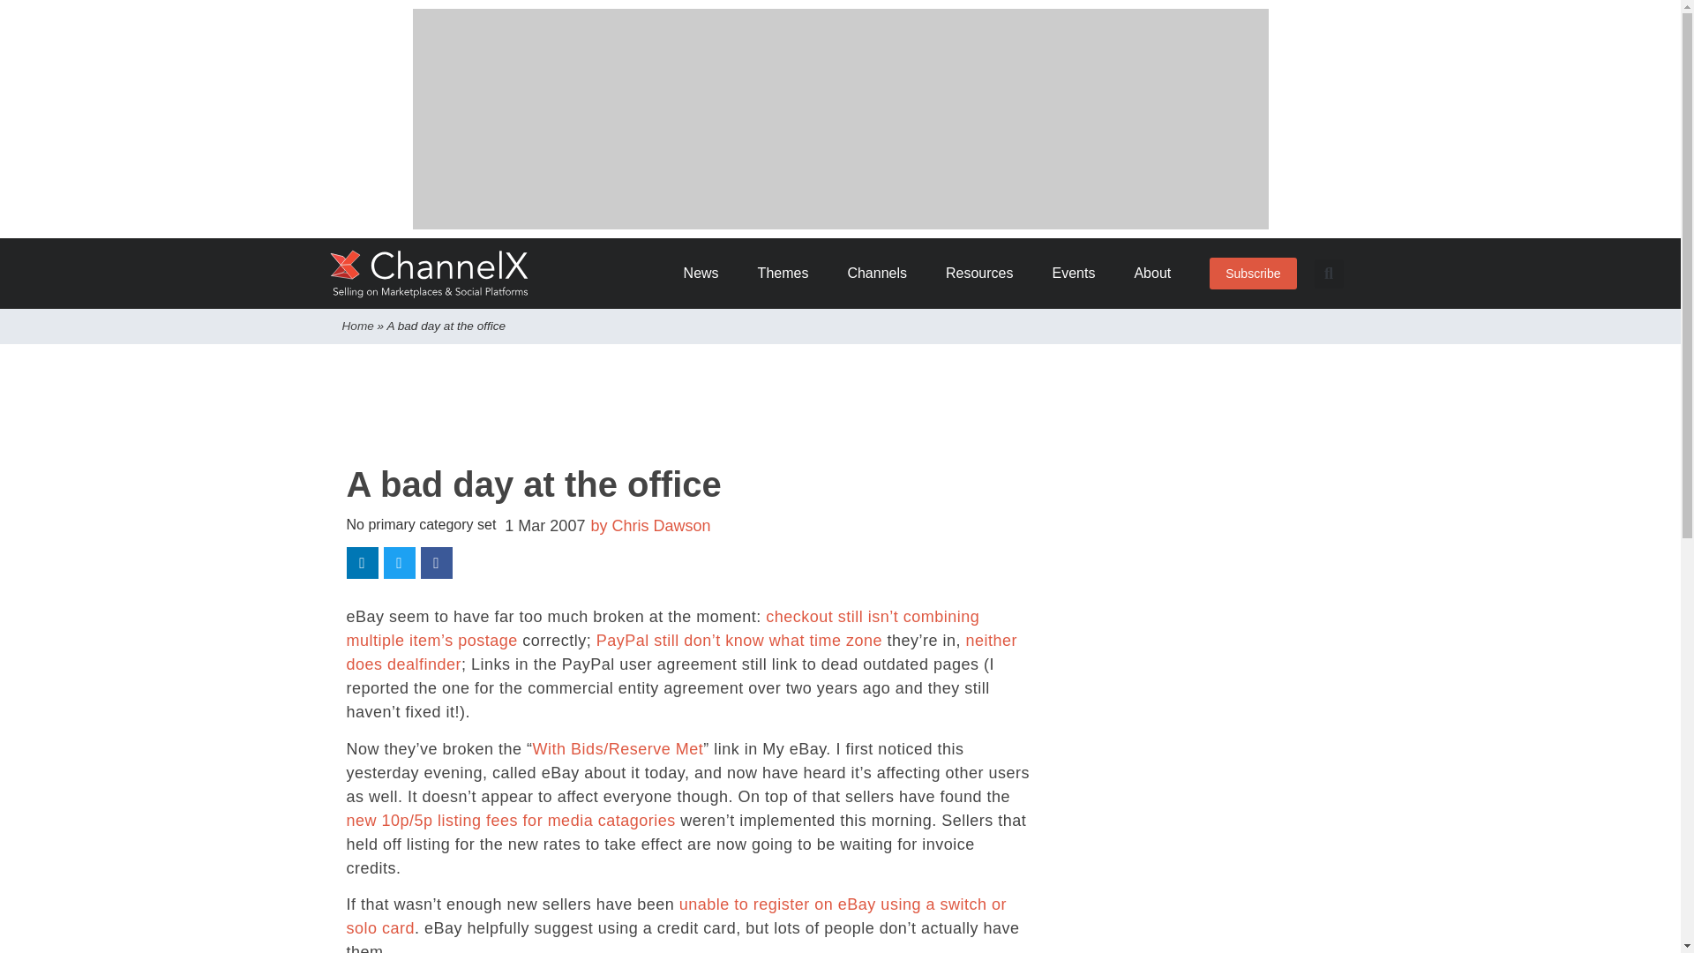  I want to click on Themes, so click(789, 274).